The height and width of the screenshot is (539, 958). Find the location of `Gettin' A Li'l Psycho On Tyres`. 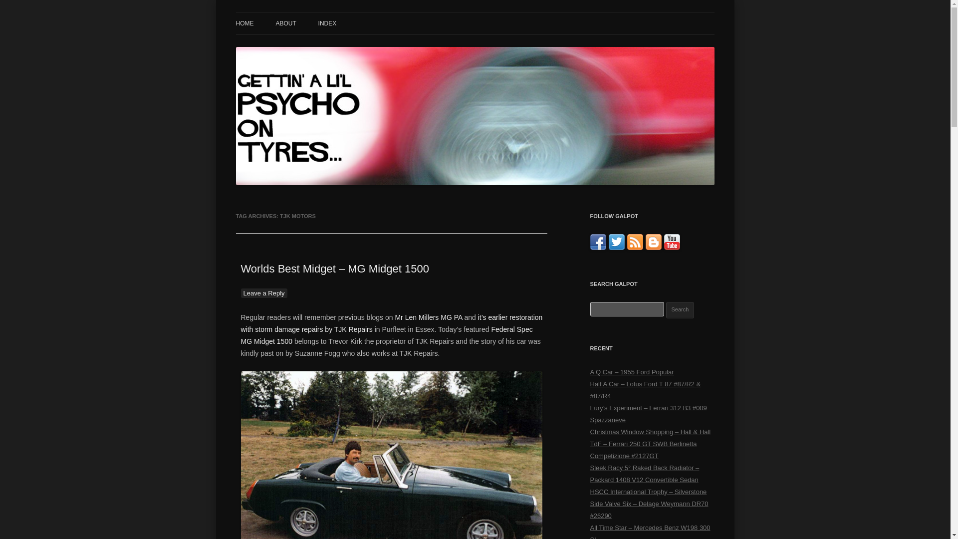

Gettin' A Li'l Psycho On Tyres is located at coordinates (327, 24).